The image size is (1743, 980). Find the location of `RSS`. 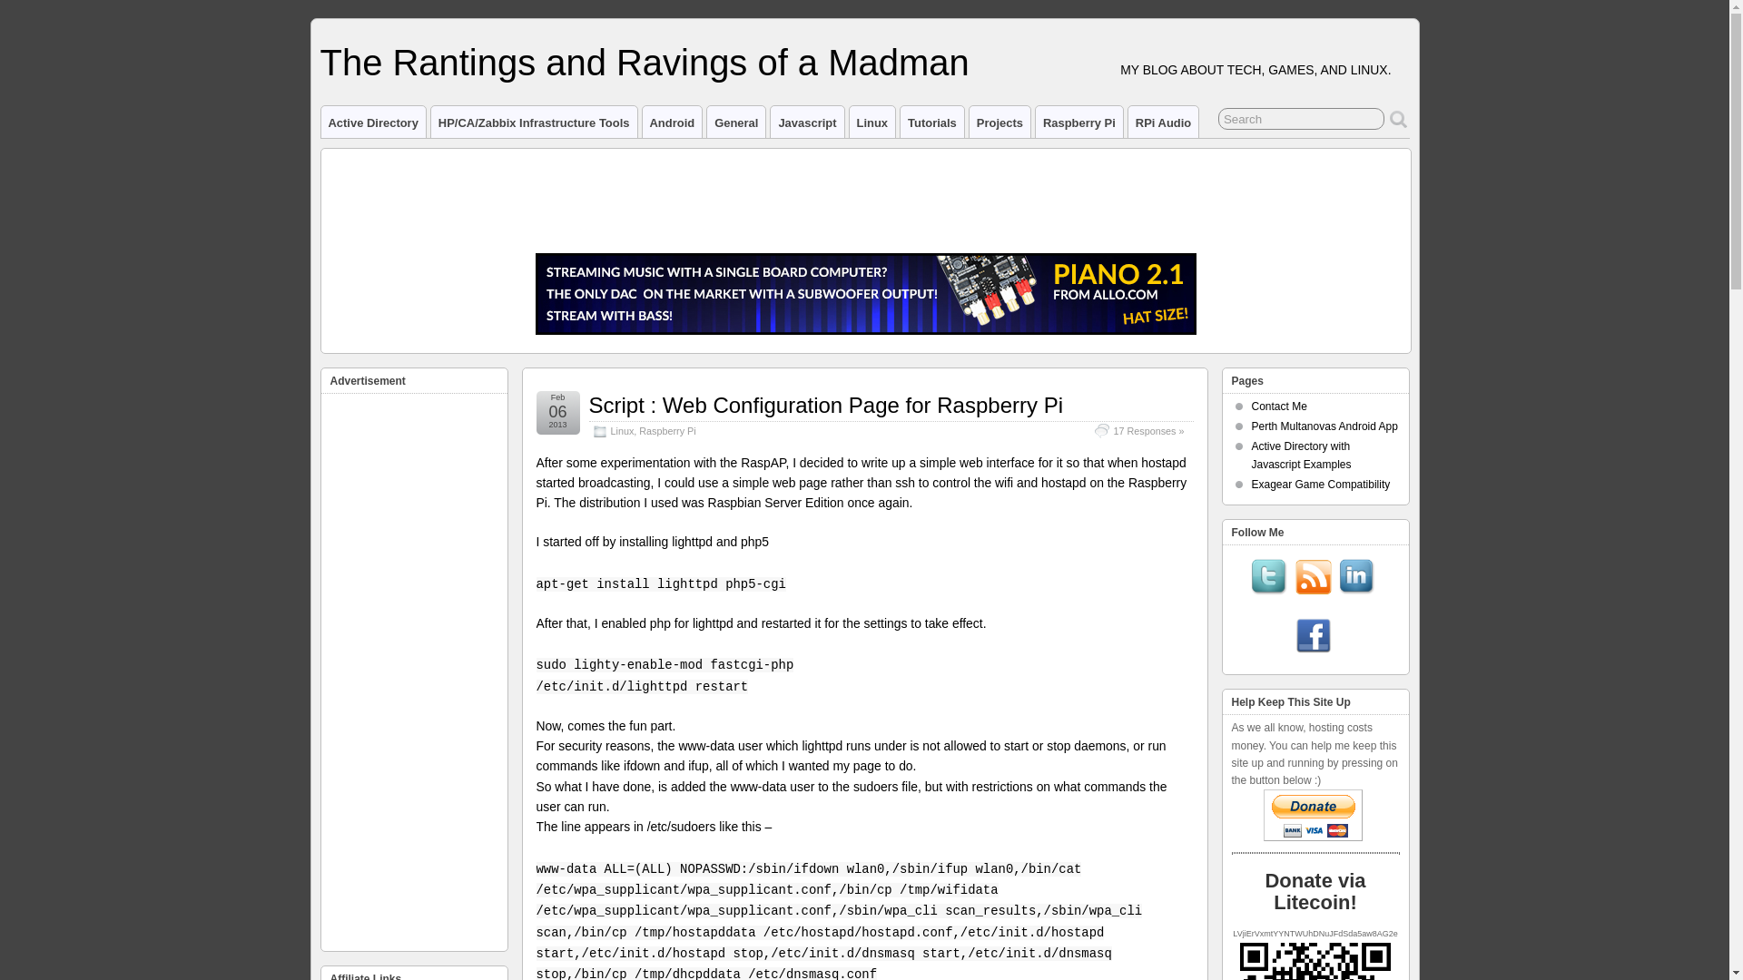

RSS is located at coordinates (1313, 578).